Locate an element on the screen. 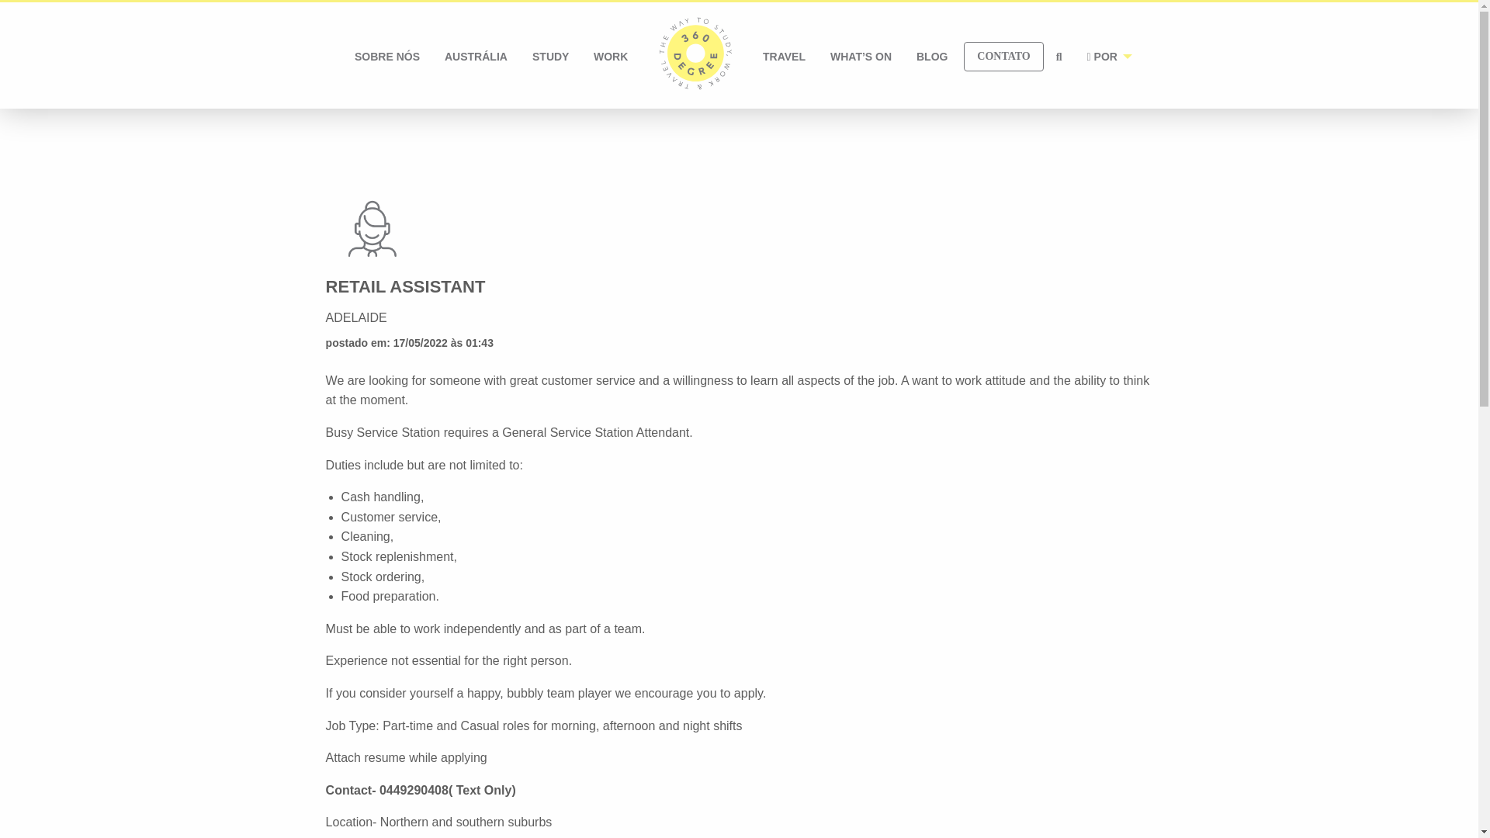 The image size is (1490, 838). 0 is located at coordinates (695, 56).